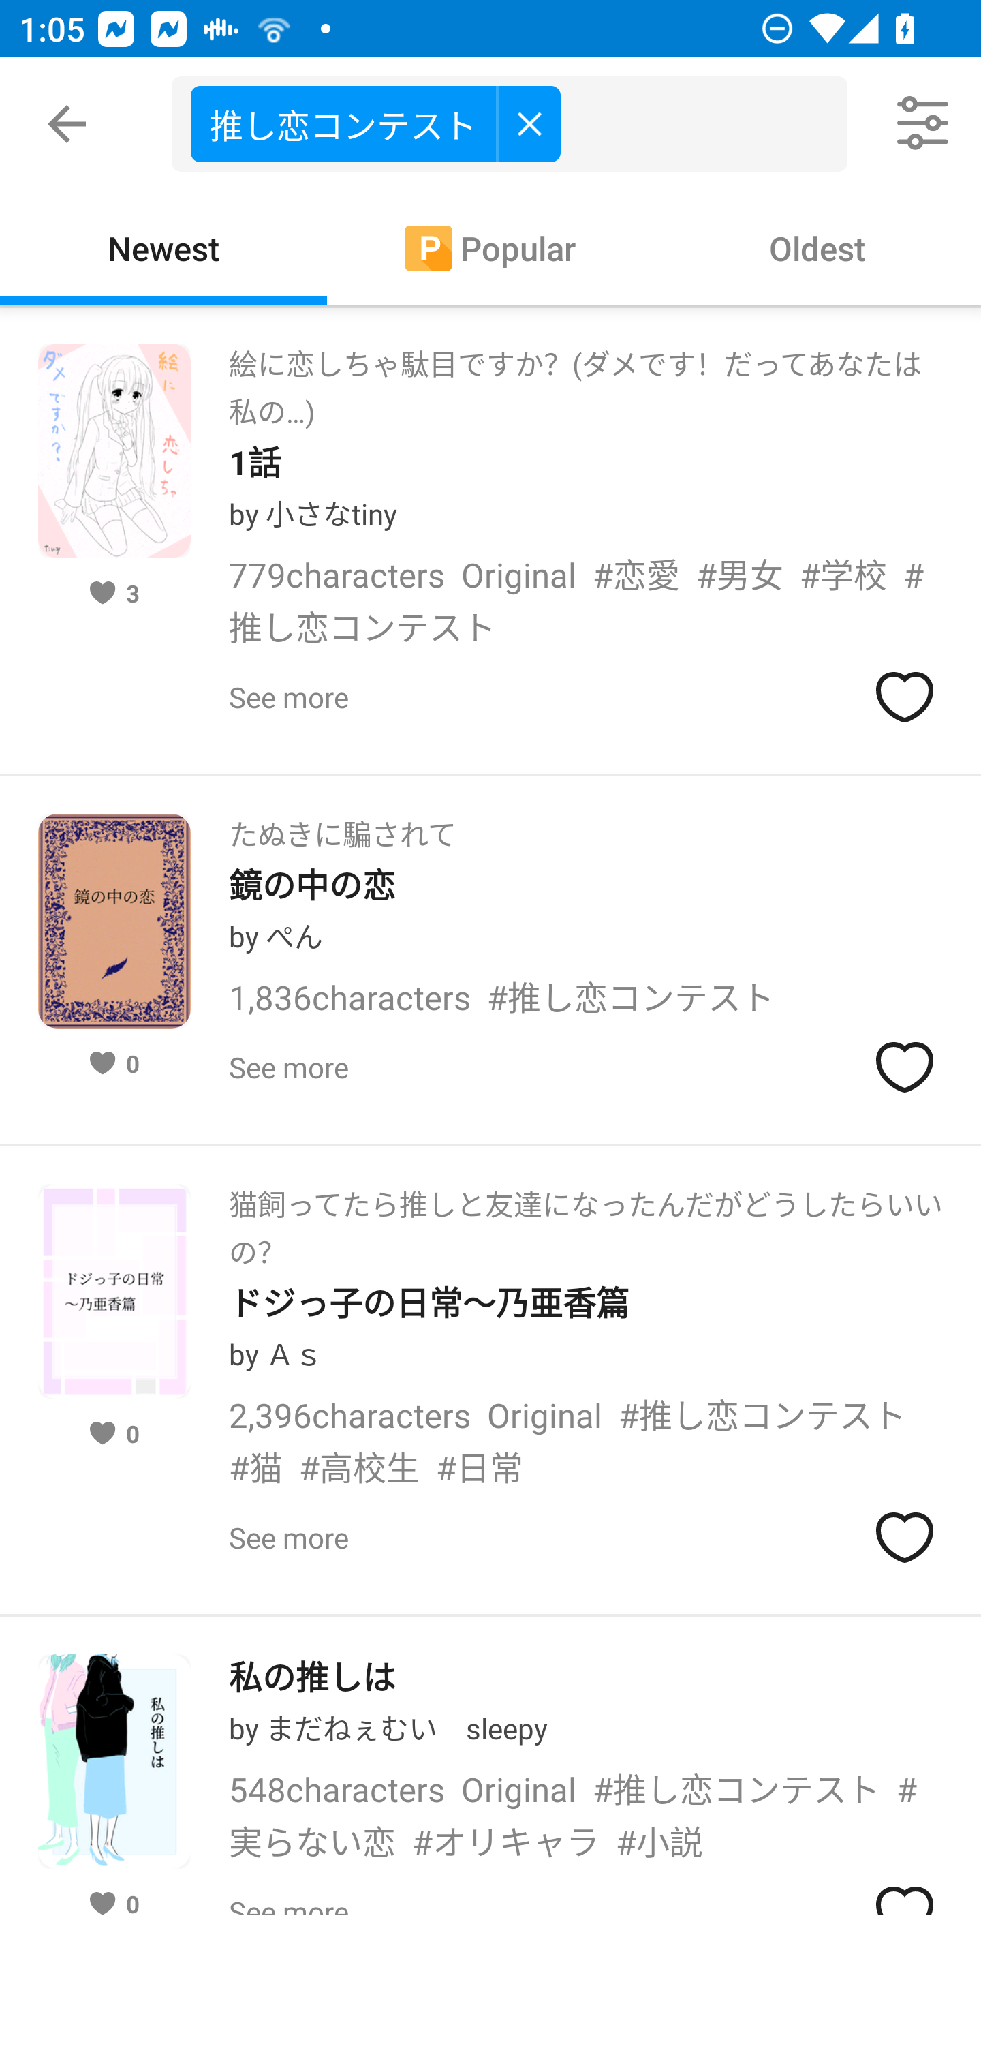 The height and width of the screenshot is (2072, 981). What do you see at coordinates (490, 247) in the screenshot?
I see `[P] Popular` at bounding box center [490, 247].